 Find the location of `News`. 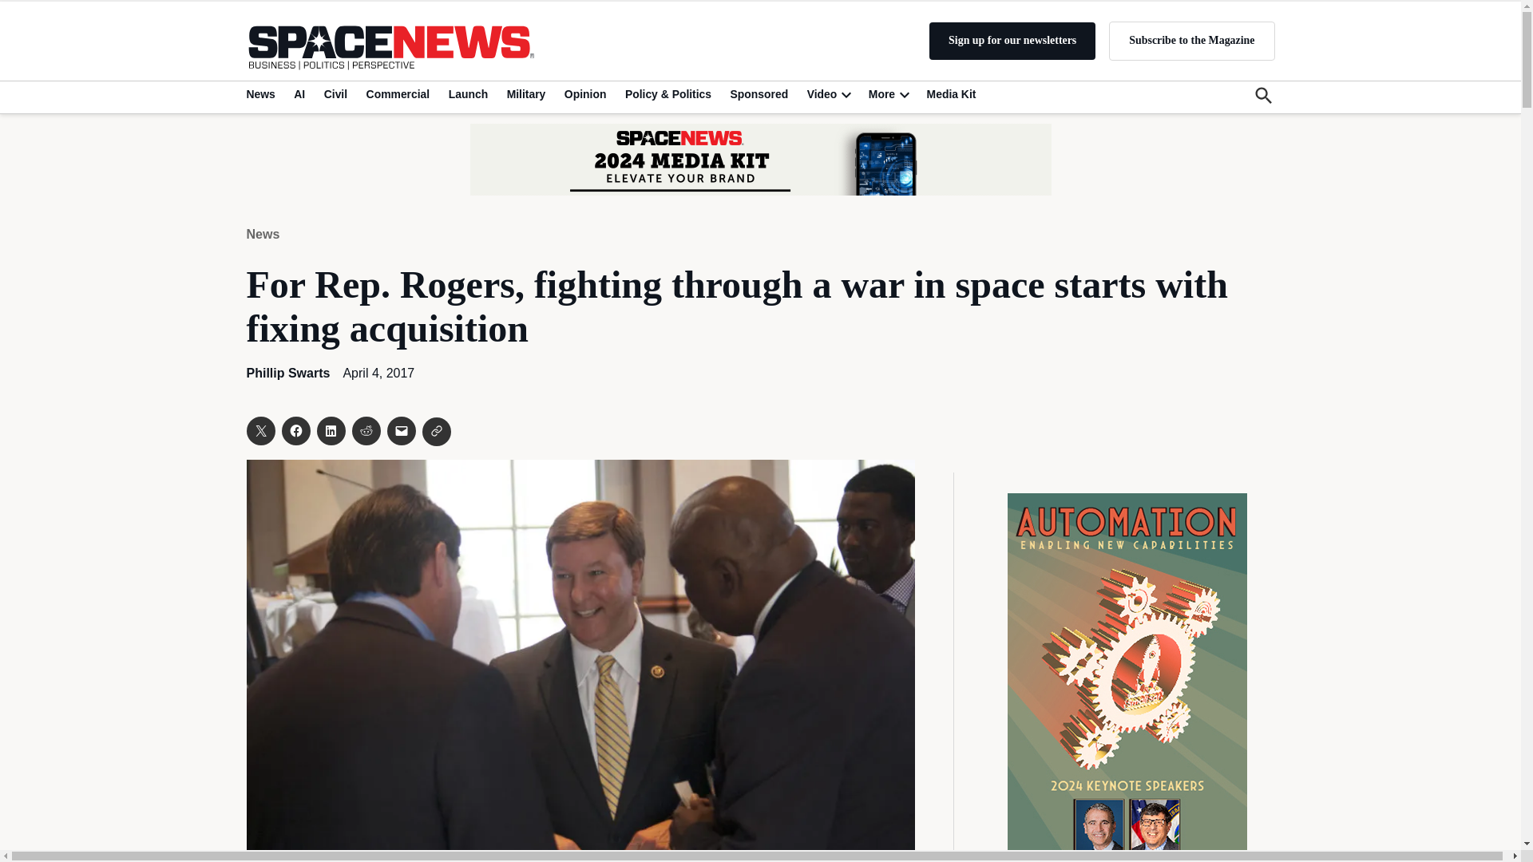

News is located at coordinates (263, 93).